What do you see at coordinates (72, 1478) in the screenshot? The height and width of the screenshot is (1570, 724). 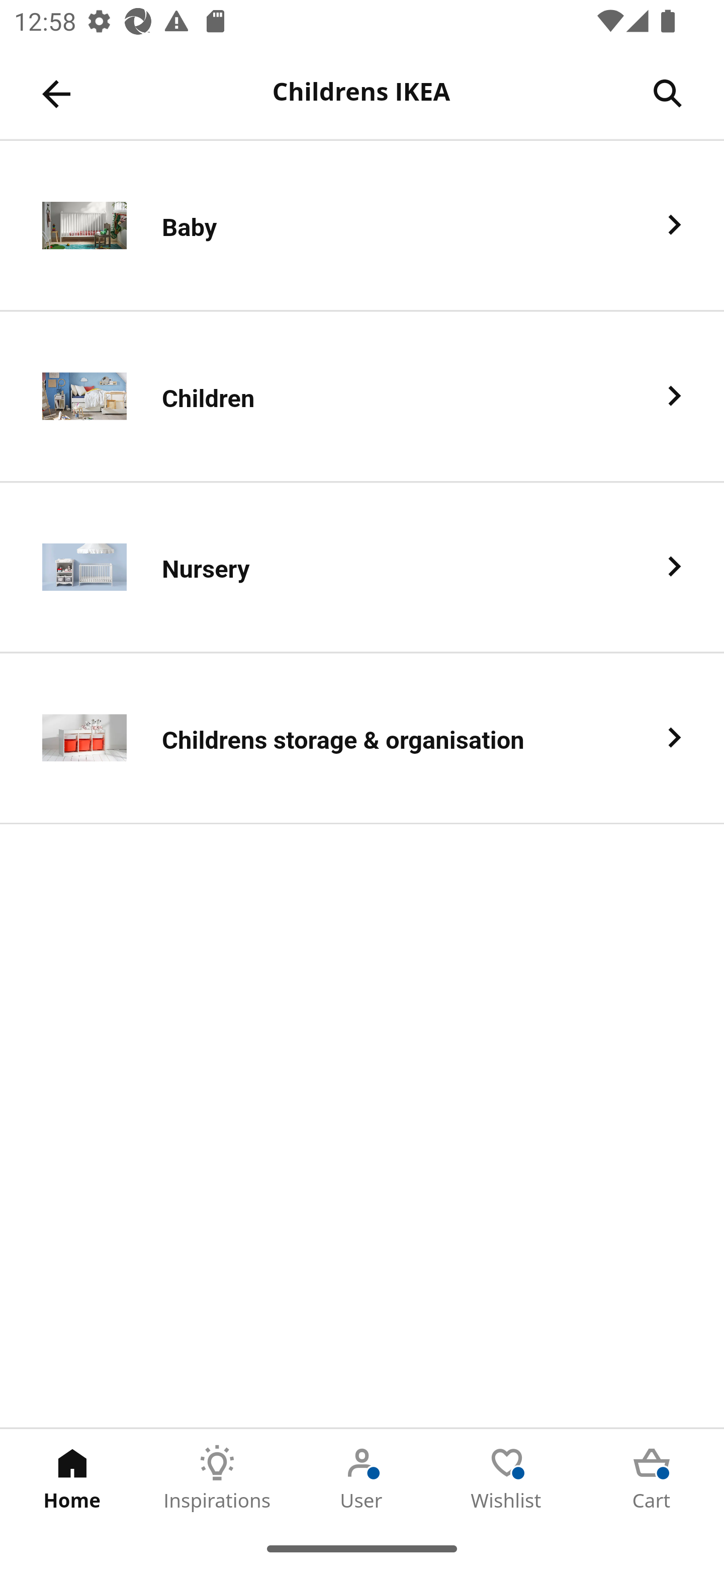 I see `Home
Tab 1 of 5` at bounding box center [72, 1478].